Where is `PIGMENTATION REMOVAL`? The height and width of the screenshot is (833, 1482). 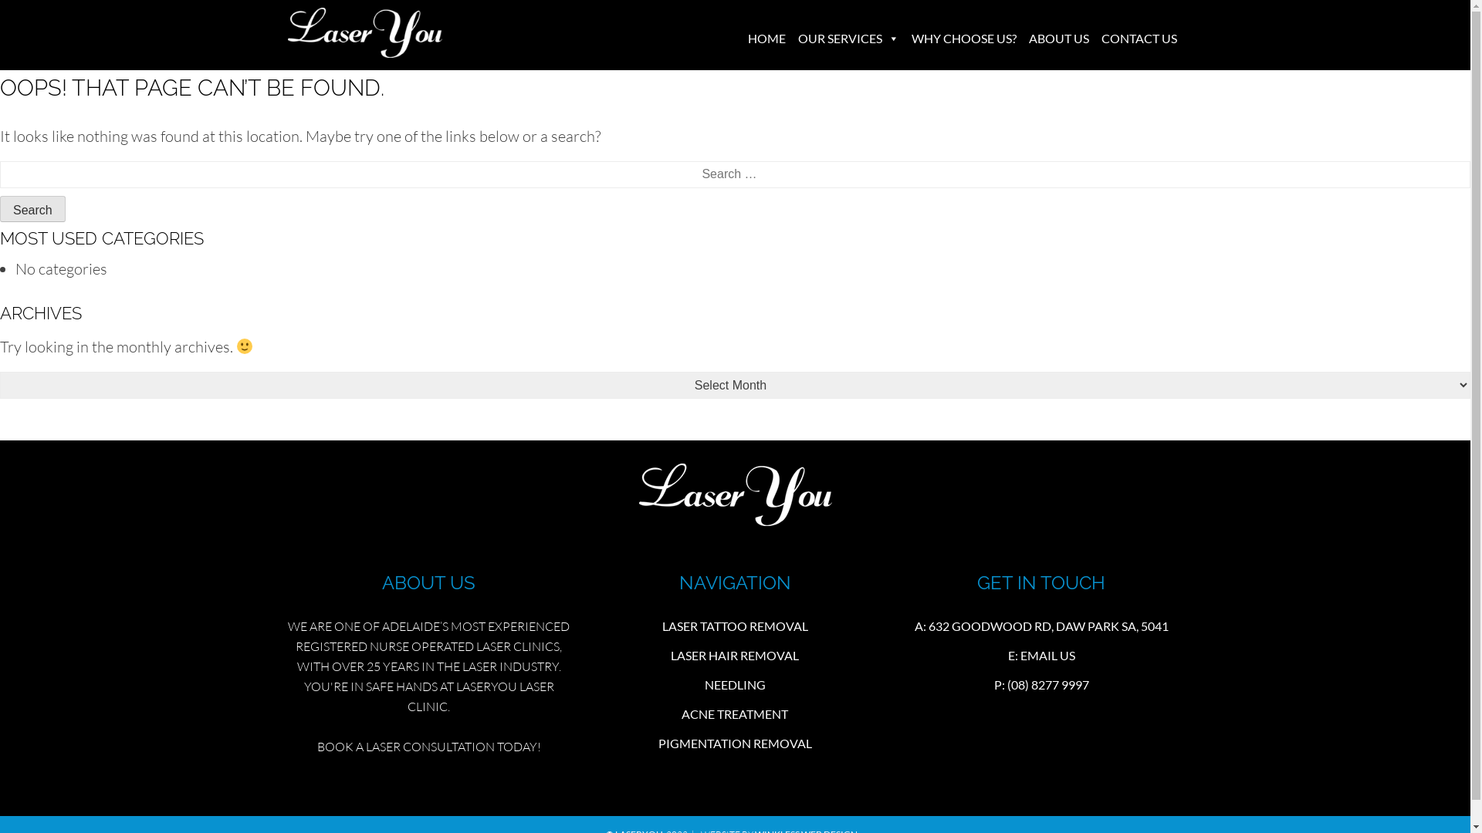
PIGMENTATION REMOVAL is located at coordinates (735, 744).